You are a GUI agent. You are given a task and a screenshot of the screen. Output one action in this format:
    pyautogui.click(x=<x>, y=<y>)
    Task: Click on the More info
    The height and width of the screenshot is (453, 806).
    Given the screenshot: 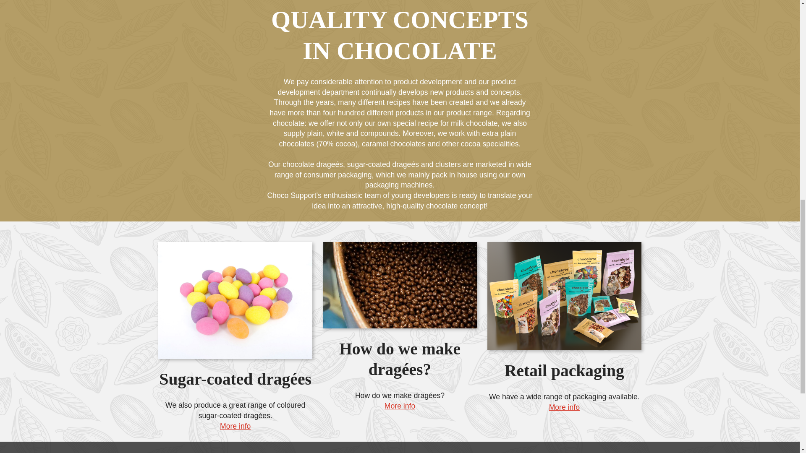 What is the action you would take?
    pyautogui.click(x=235, y=426)
    